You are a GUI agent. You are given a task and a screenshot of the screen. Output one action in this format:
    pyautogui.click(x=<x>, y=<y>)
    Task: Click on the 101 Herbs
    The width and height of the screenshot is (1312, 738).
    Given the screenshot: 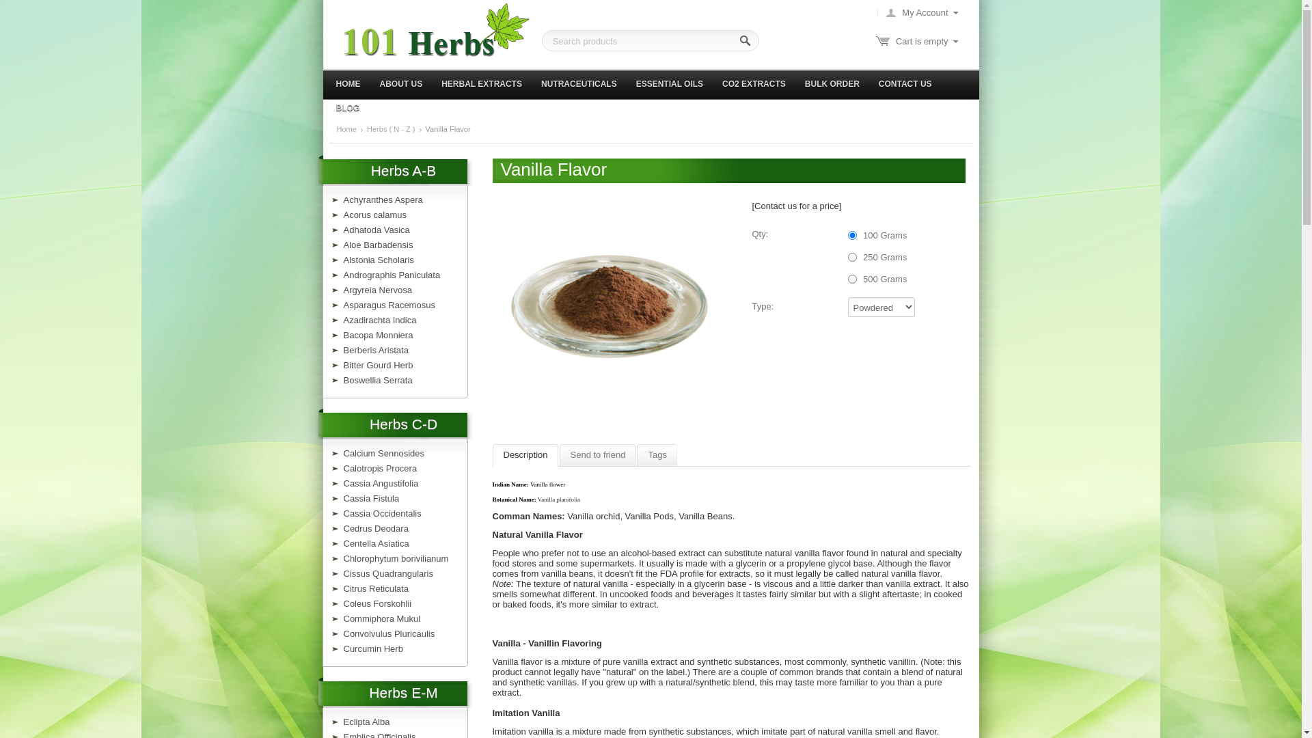 What is the action you would take?
    pyautogui.click(x=436, y=30)
    